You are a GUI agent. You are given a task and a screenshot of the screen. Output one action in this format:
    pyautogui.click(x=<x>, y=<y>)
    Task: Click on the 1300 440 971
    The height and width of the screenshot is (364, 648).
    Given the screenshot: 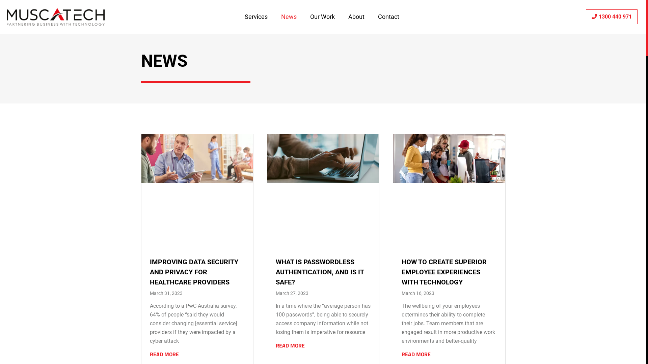 What is the action you would take?
    pyautogui.click(x=612, y=17)
    